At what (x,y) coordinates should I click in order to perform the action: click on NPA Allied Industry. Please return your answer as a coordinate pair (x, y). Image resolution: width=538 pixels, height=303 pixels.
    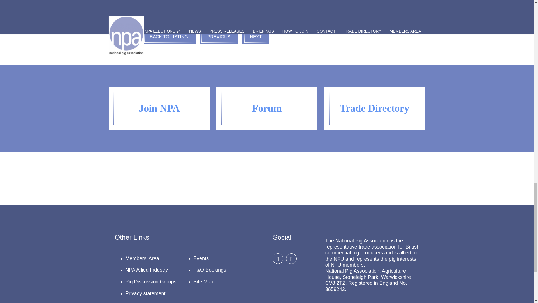
    Looking at the image, I should click on (147, 270).